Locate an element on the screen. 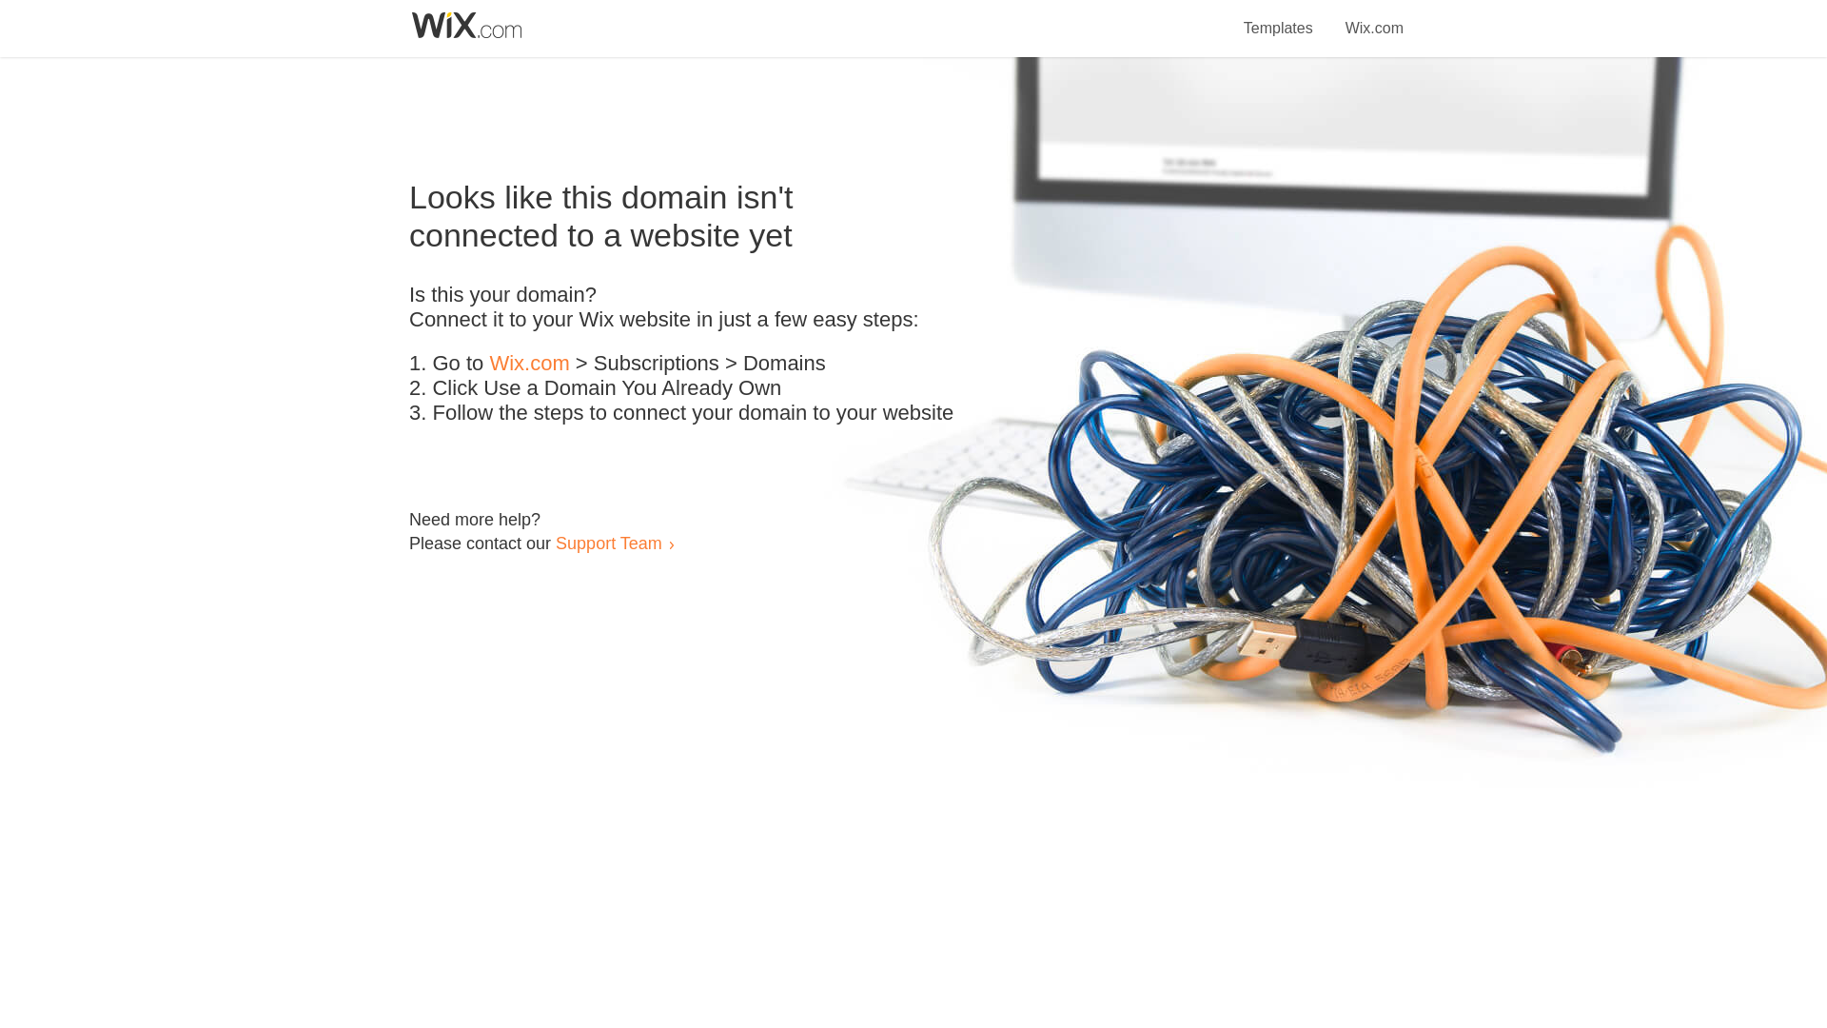 This screenshot has height=1028, width=1827. Wix.com is located at coordinates (529, 364).